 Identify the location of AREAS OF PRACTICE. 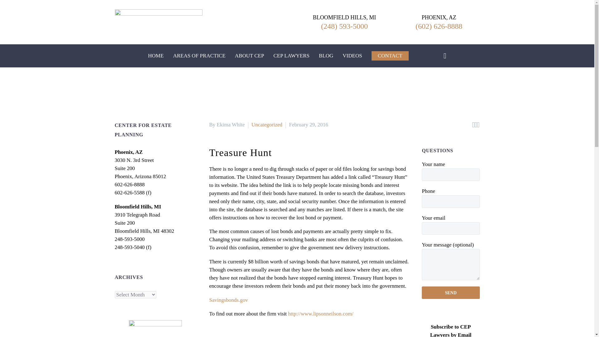
(199, 56).